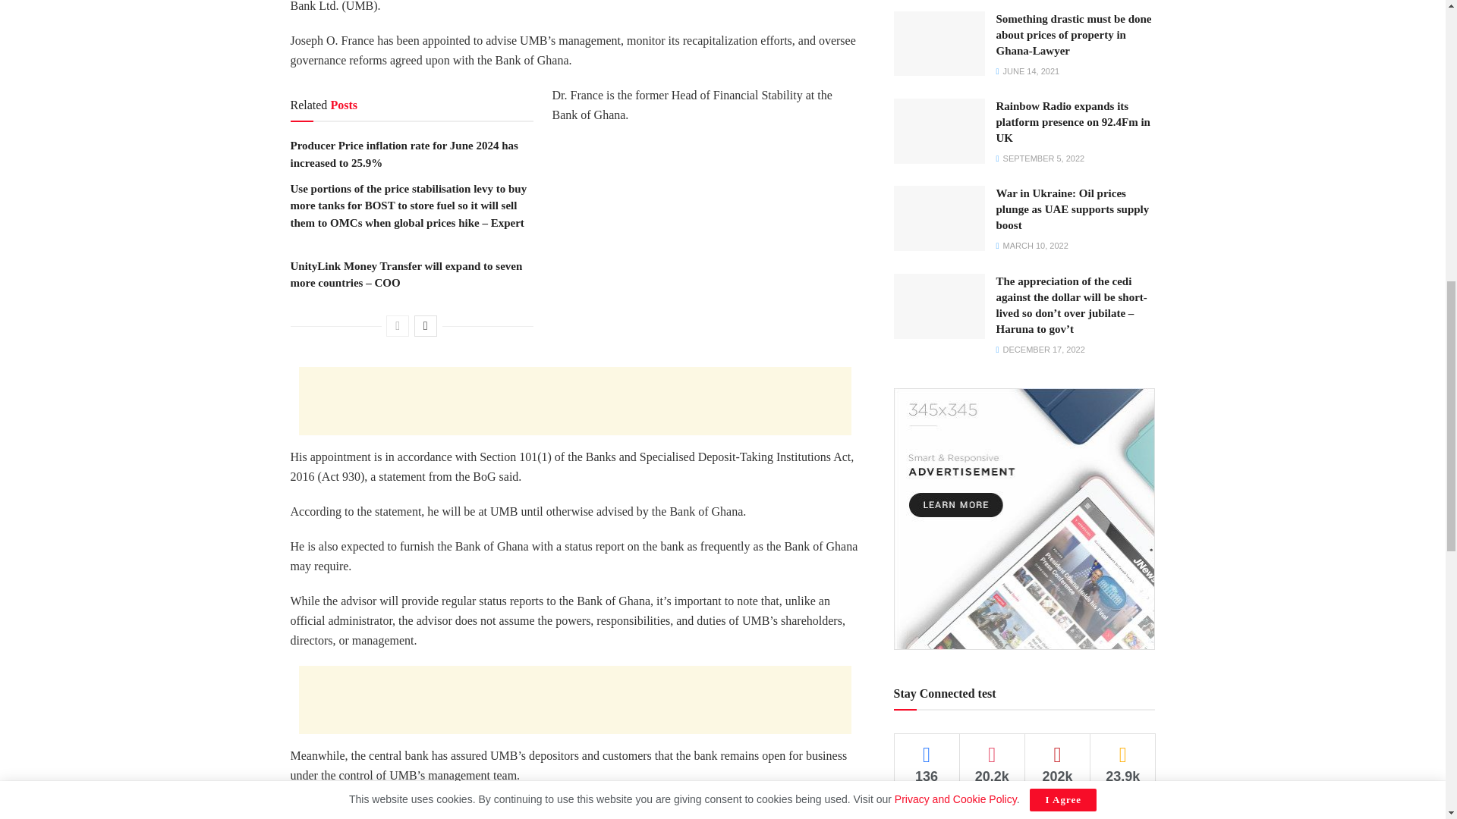 Image resolution: width=1457 pixels, height=819 pixels. What do you see at coordinates (425, 325) in the screenshot?
I see `Next` at bounding box center [425, 325].